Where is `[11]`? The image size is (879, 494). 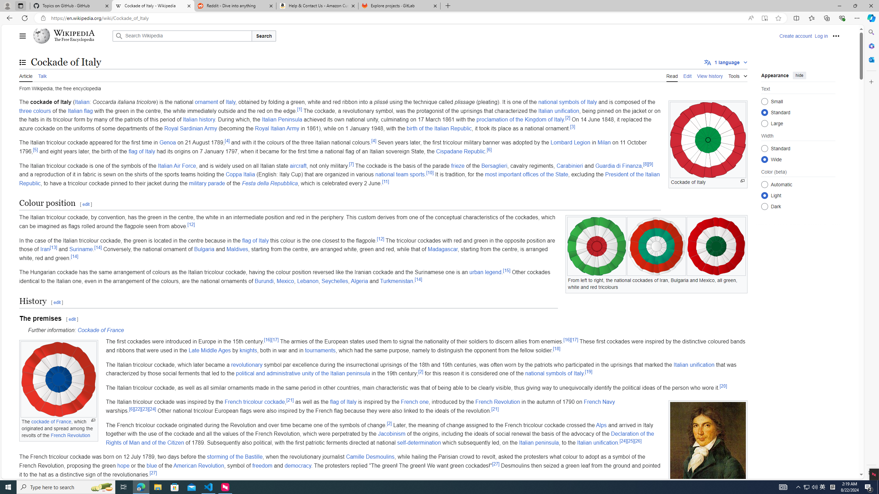
[11] is located at coordinates (385, 181).